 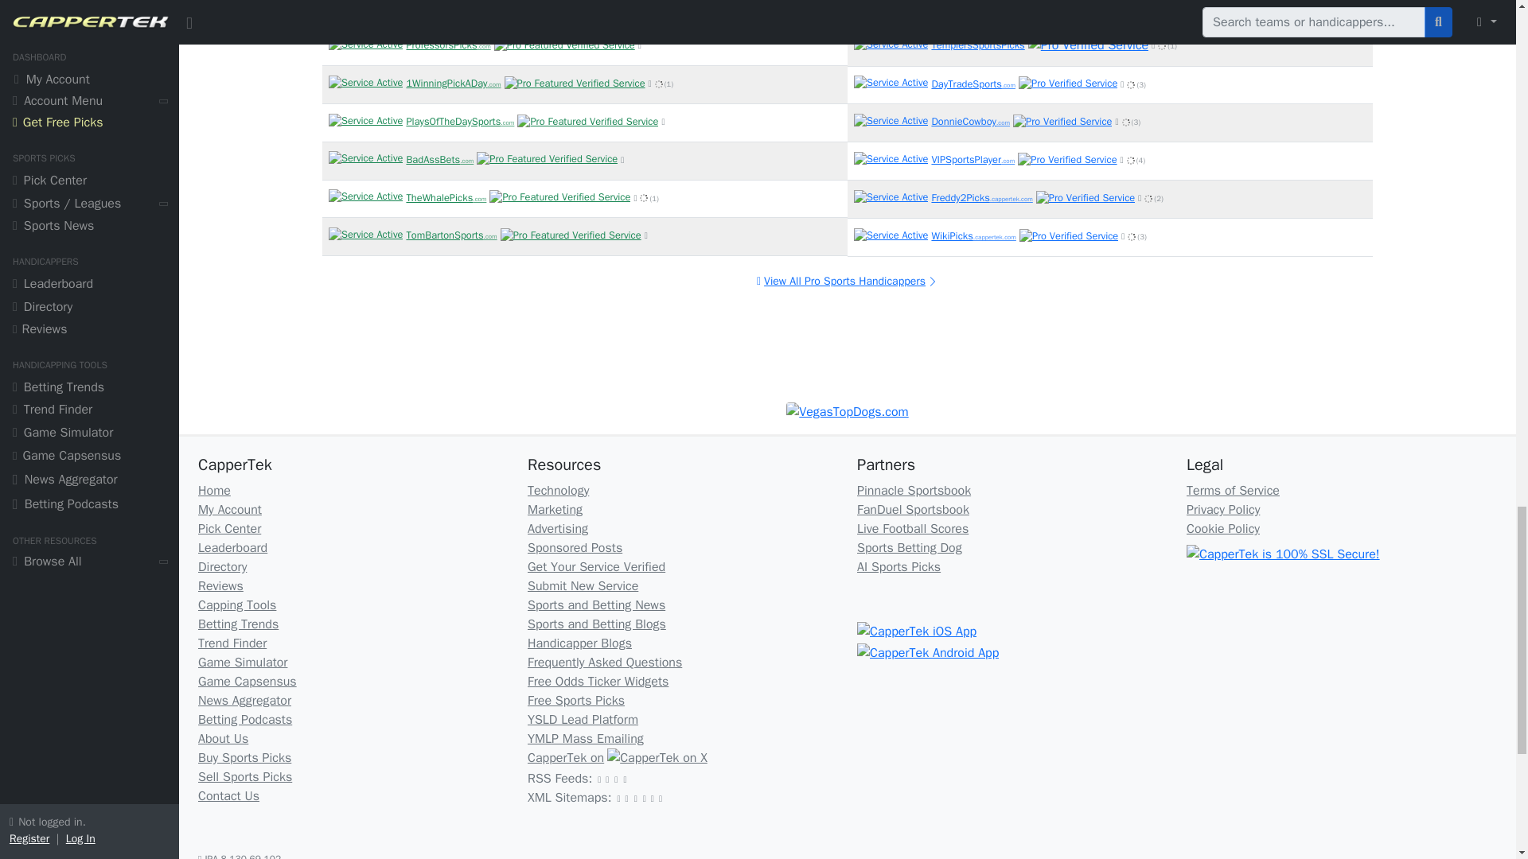 I want to click on Pro Featured Verified Service, so click(x=568, y=8).